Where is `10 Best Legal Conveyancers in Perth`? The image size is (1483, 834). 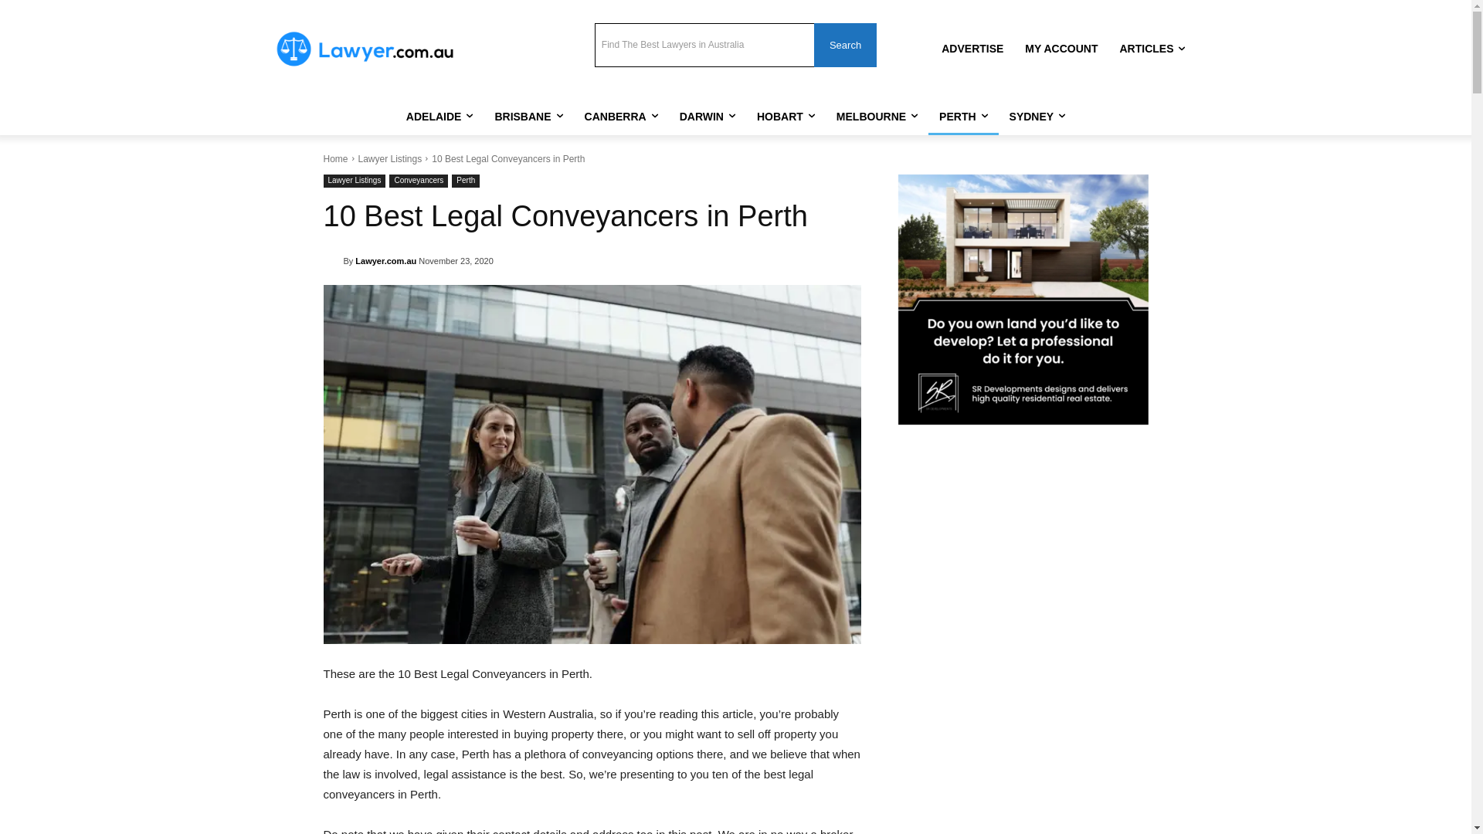 10 Best Legal Conveyancers in Perth is located at coordinates (592, 464).